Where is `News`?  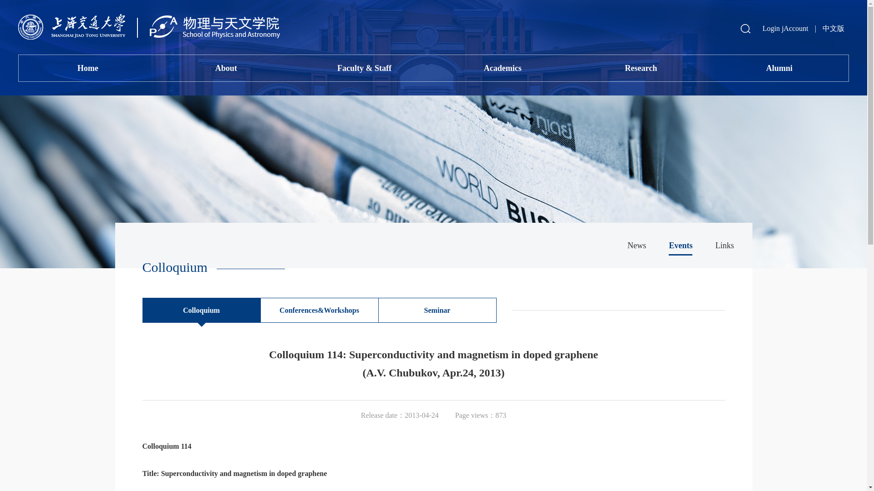 News is located at coordinates (636, 245).